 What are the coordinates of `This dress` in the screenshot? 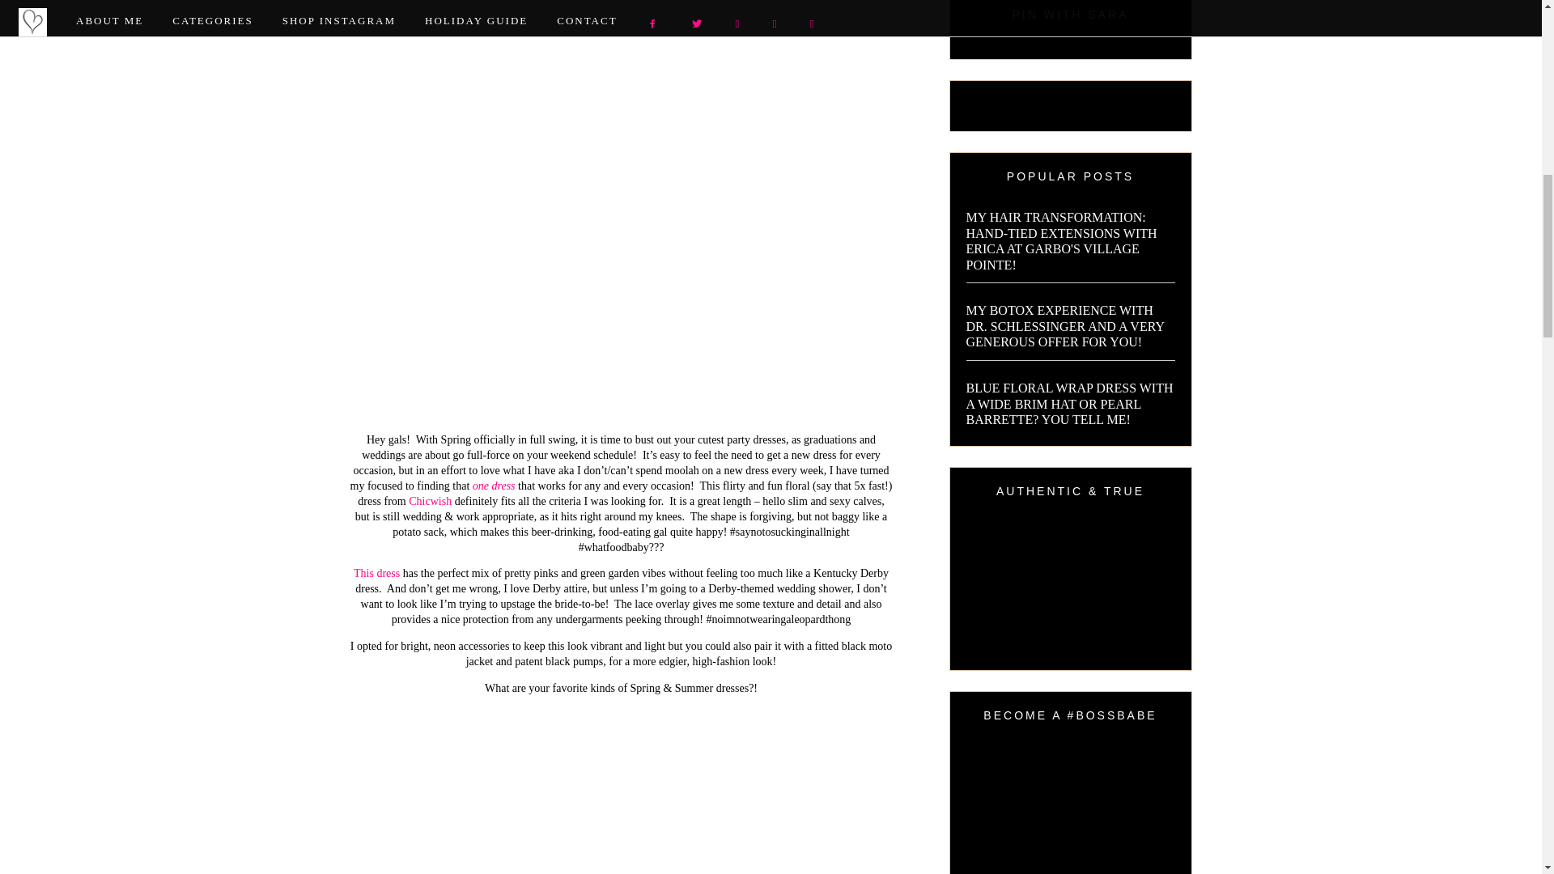 It's located at (376, 573).